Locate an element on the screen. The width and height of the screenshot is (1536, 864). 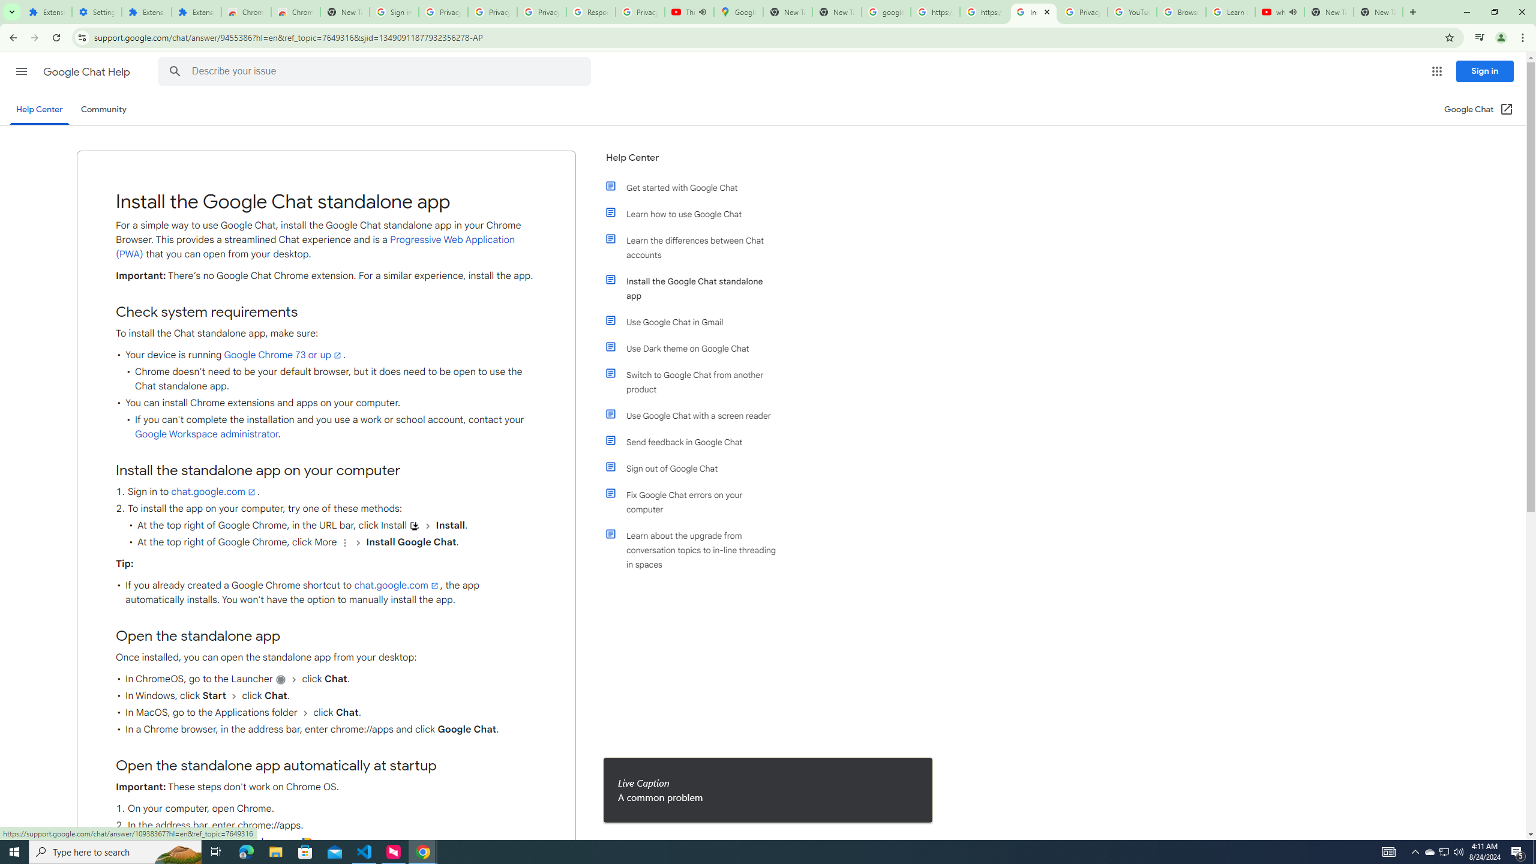
https://scholar.google.com/ is located at coordinates (935, 12).